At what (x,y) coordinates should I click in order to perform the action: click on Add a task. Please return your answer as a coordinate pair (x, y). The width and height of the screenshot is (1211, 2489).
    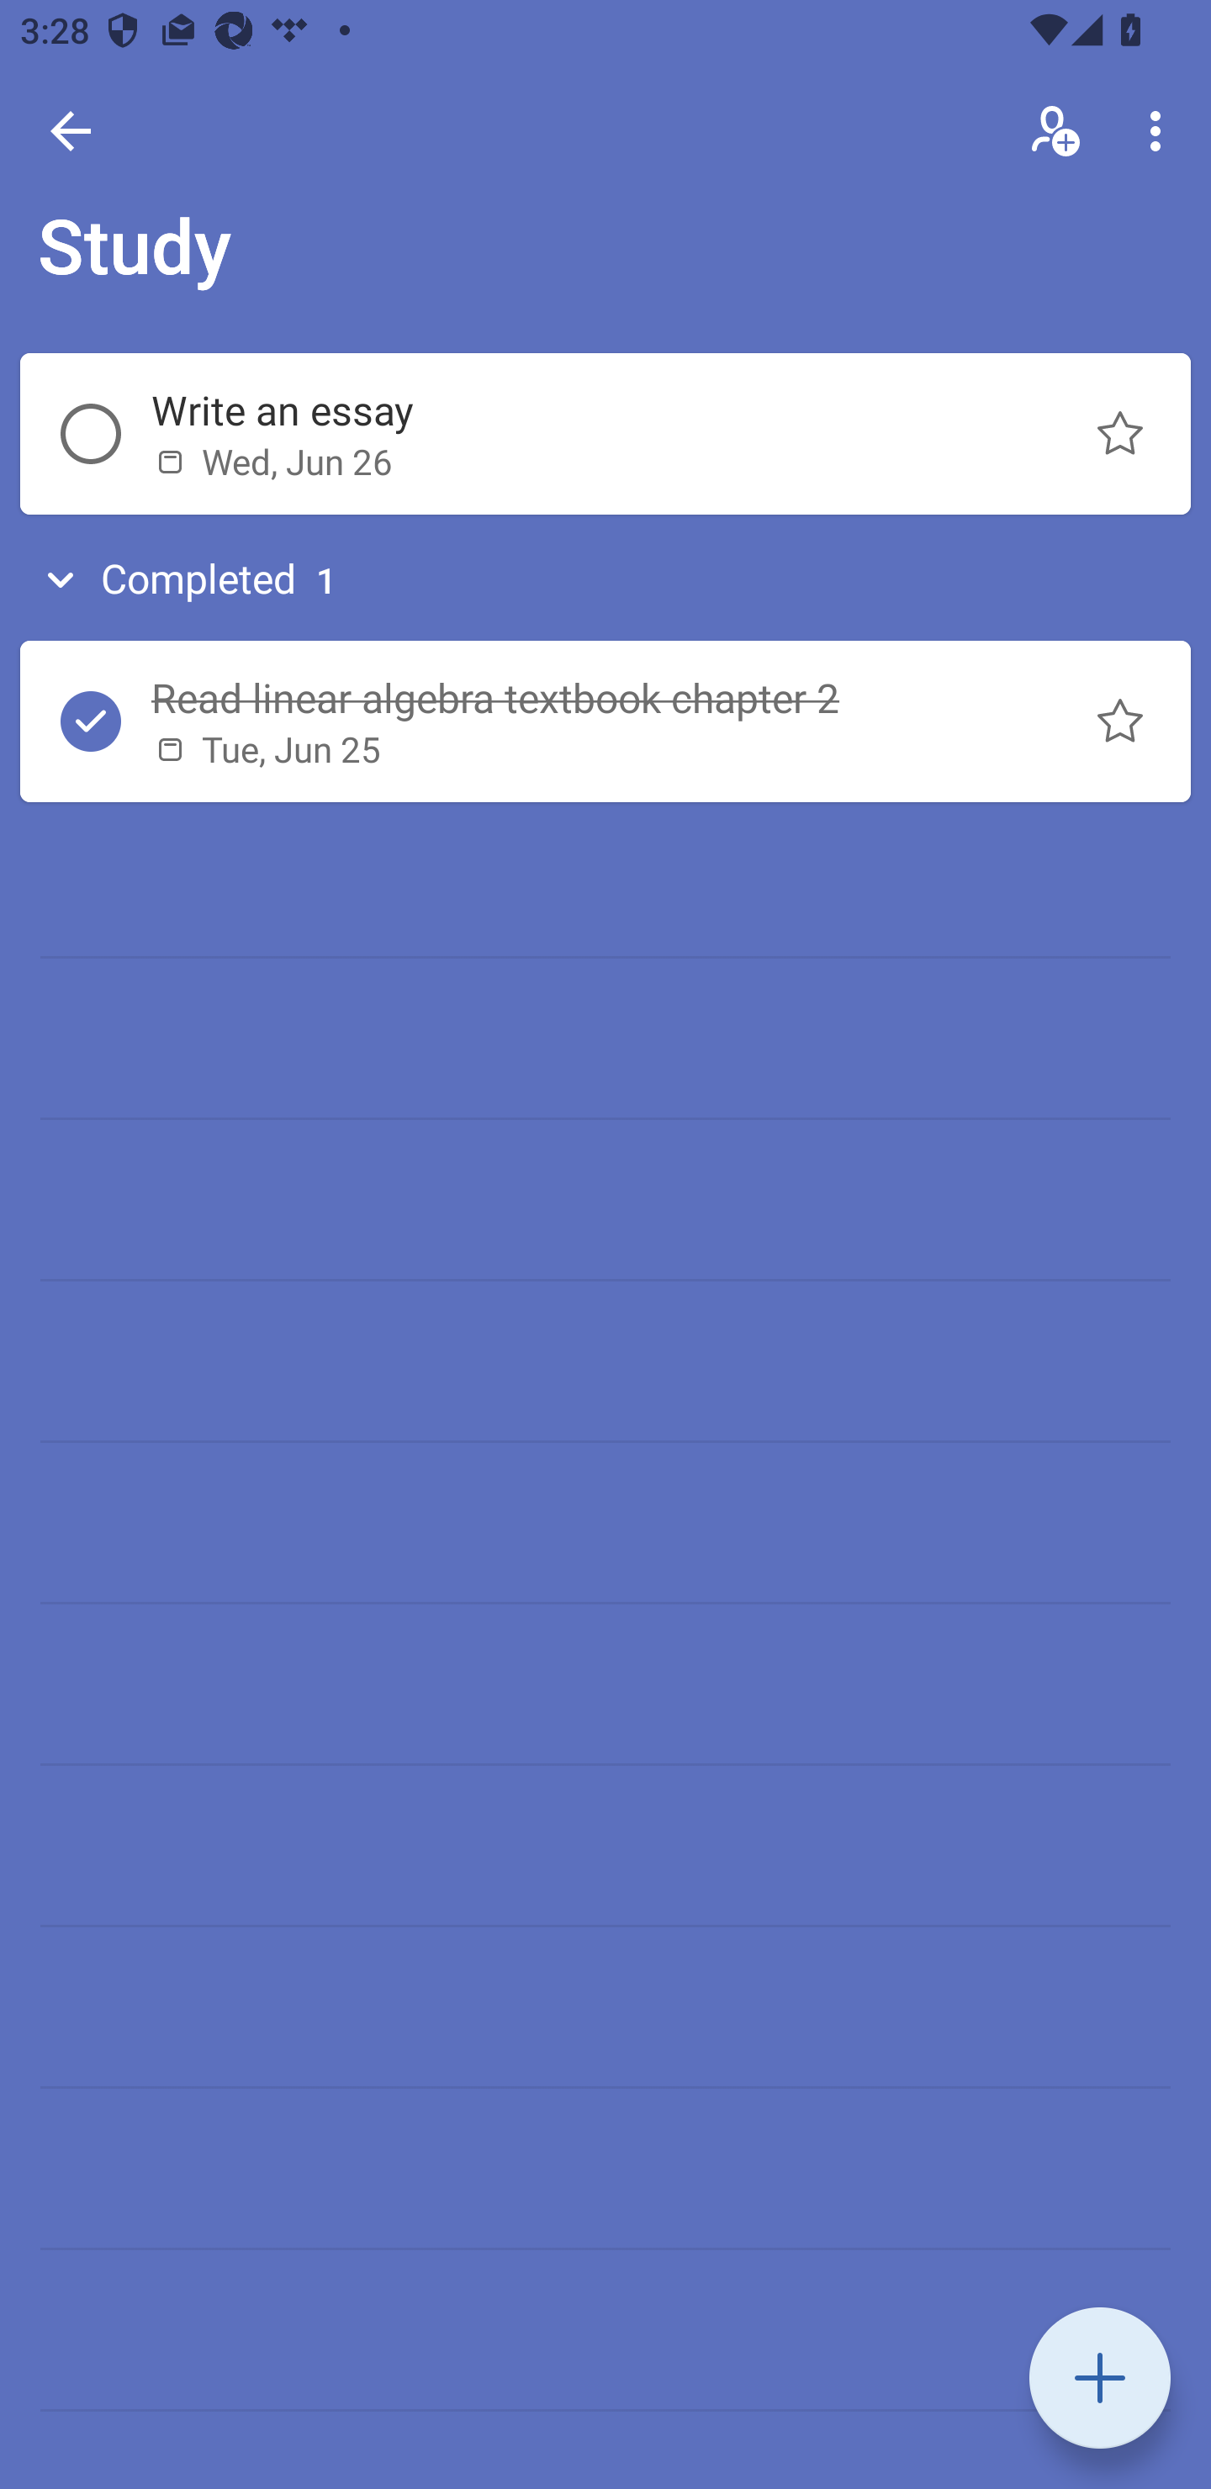
    Looking at the image, I should click on (1100, 2378).